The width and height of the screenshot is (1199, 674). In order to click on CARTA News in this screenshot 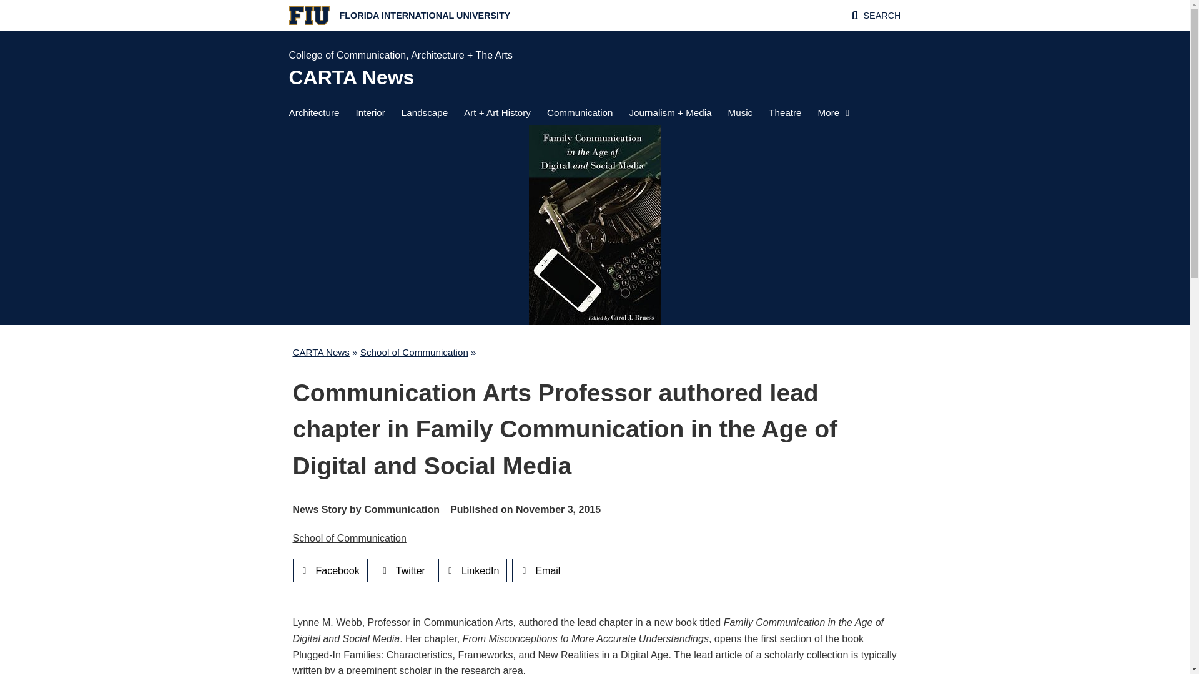, I will do `click(351, 77)`.